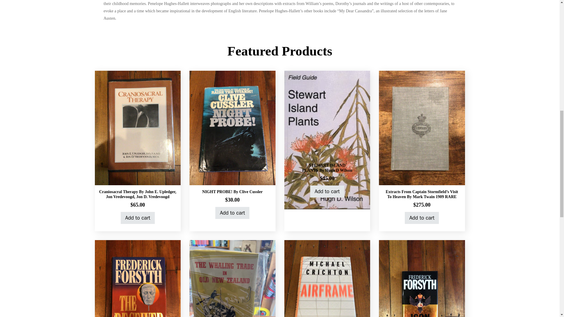 This screenshot has height=317, width=564. I want to click on NIGHT PROBE! By Clive Cussler, so click(232, 191).